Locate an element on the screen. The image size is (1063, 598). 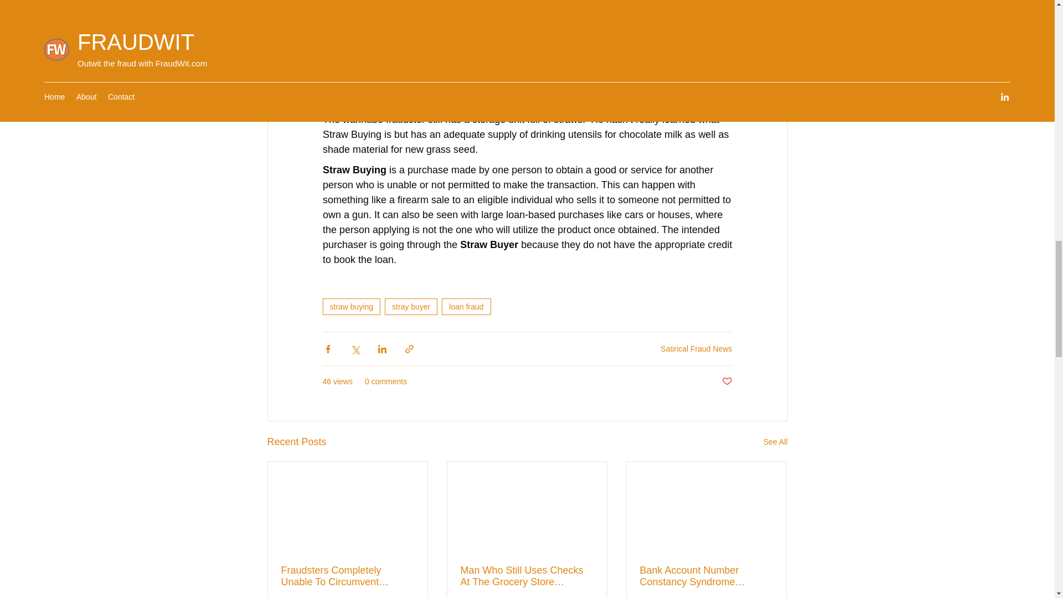
See All is located at coordinates (775, 442).